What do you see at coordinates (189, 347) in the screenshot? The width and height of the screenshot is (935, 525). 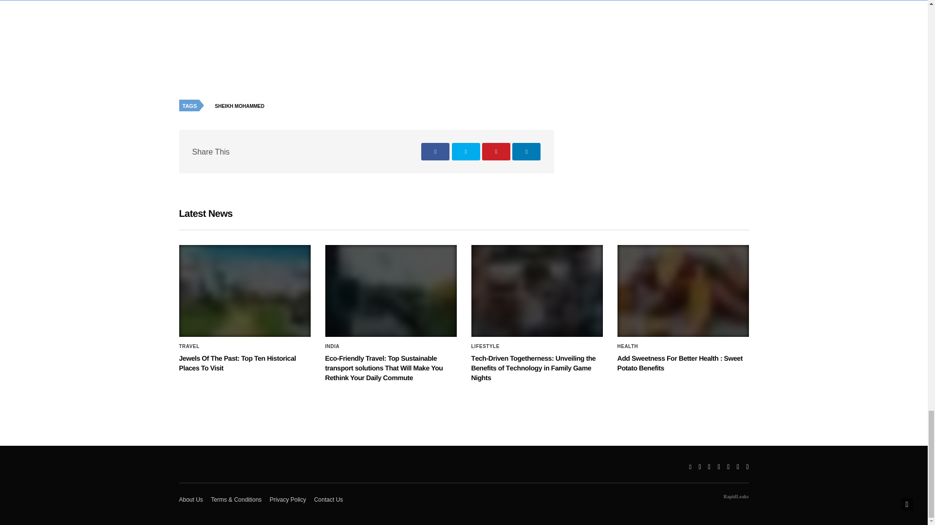 I see `Travel` at bounding box center [189, 347].